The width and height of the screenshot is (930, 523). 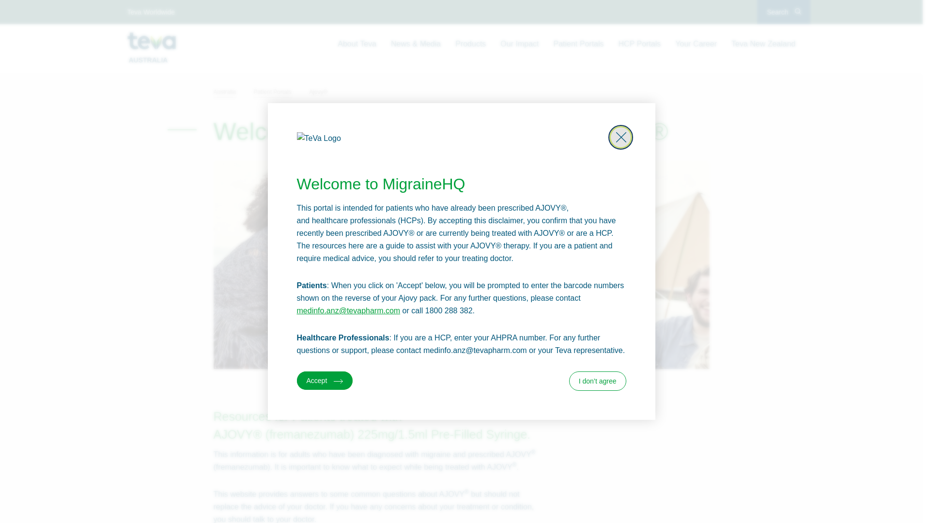 I want to click on Products, so click(x=470, y=44).